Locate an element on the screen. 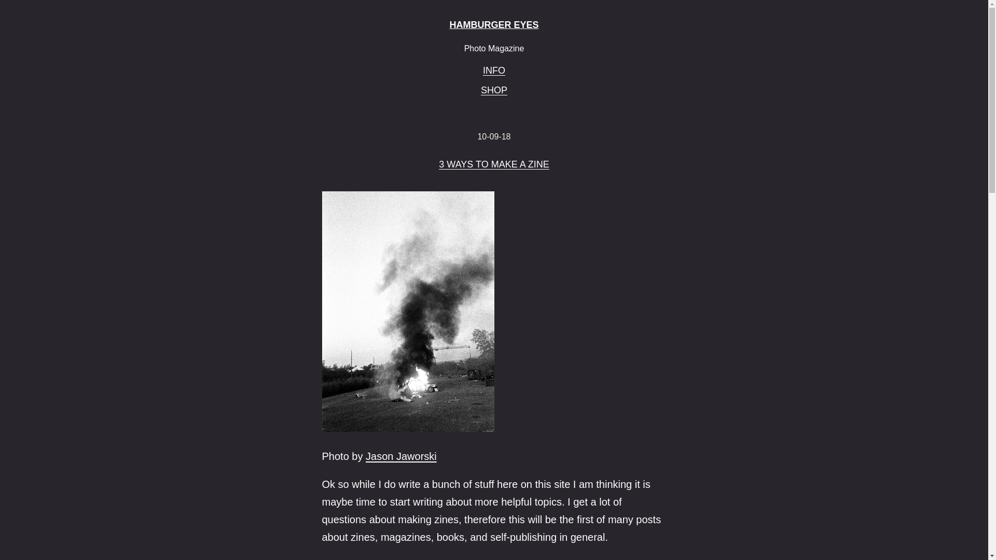 This screenshot has width=996, height=560. Jason Jaworski is located at coordinates (401, 456).